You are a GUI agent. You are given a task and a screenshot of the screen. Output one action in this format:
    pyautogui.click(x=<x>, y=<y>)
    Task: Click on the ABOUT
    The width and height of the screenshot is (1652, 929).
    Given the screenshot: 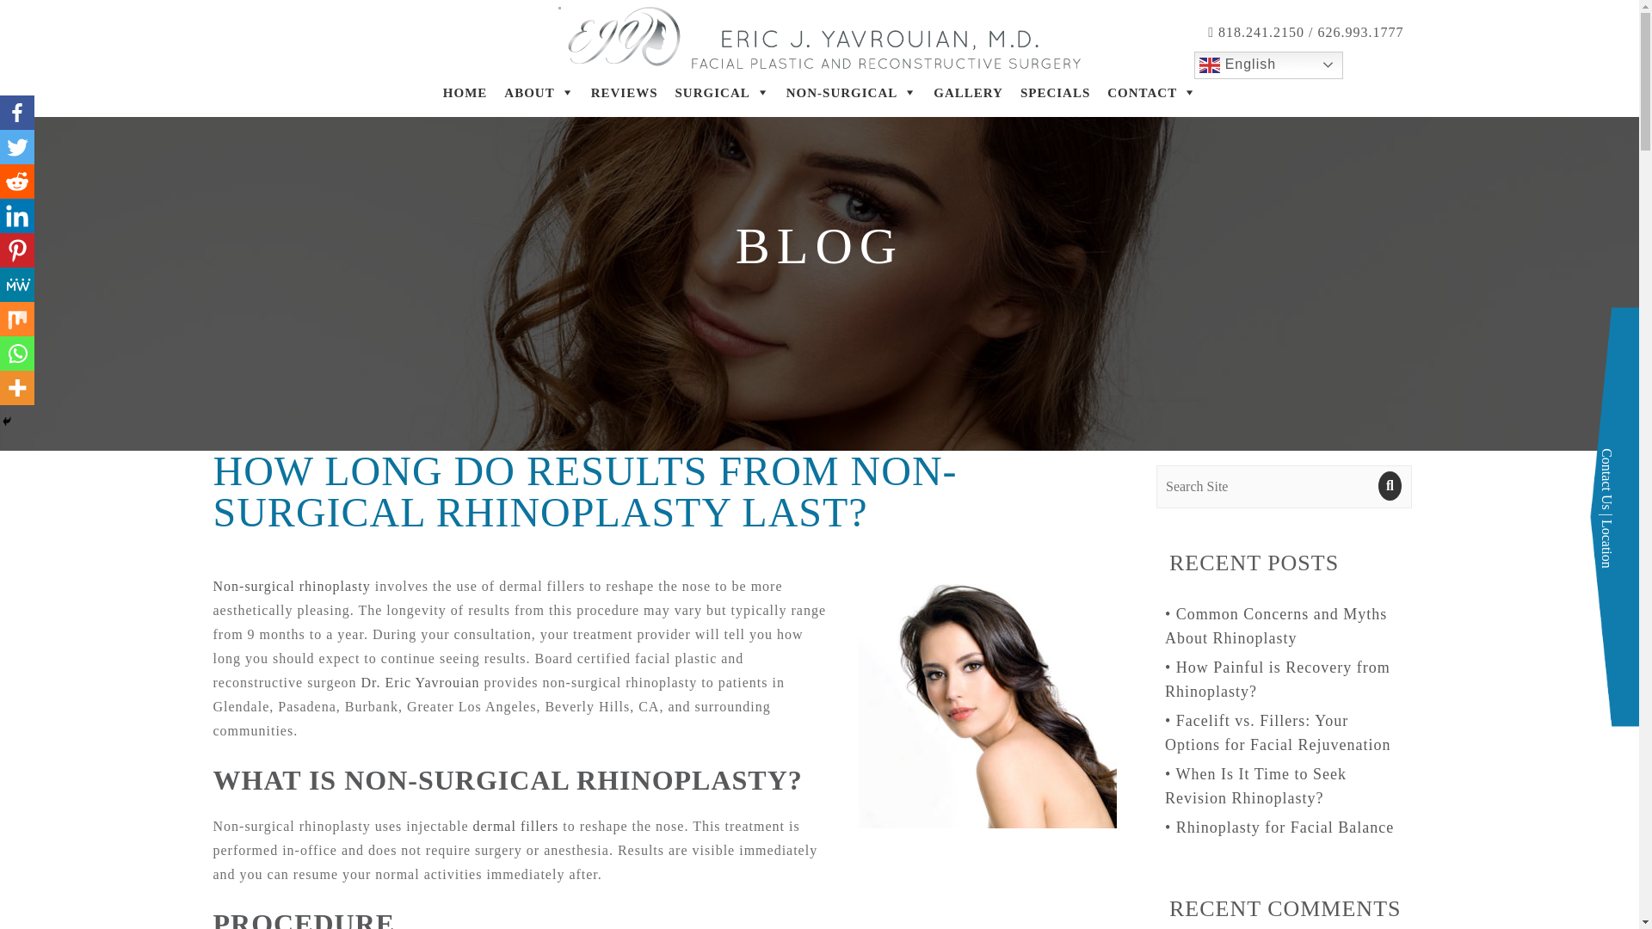 What is the action you would take?
    pyautogui.click(x=539, y=93)
    